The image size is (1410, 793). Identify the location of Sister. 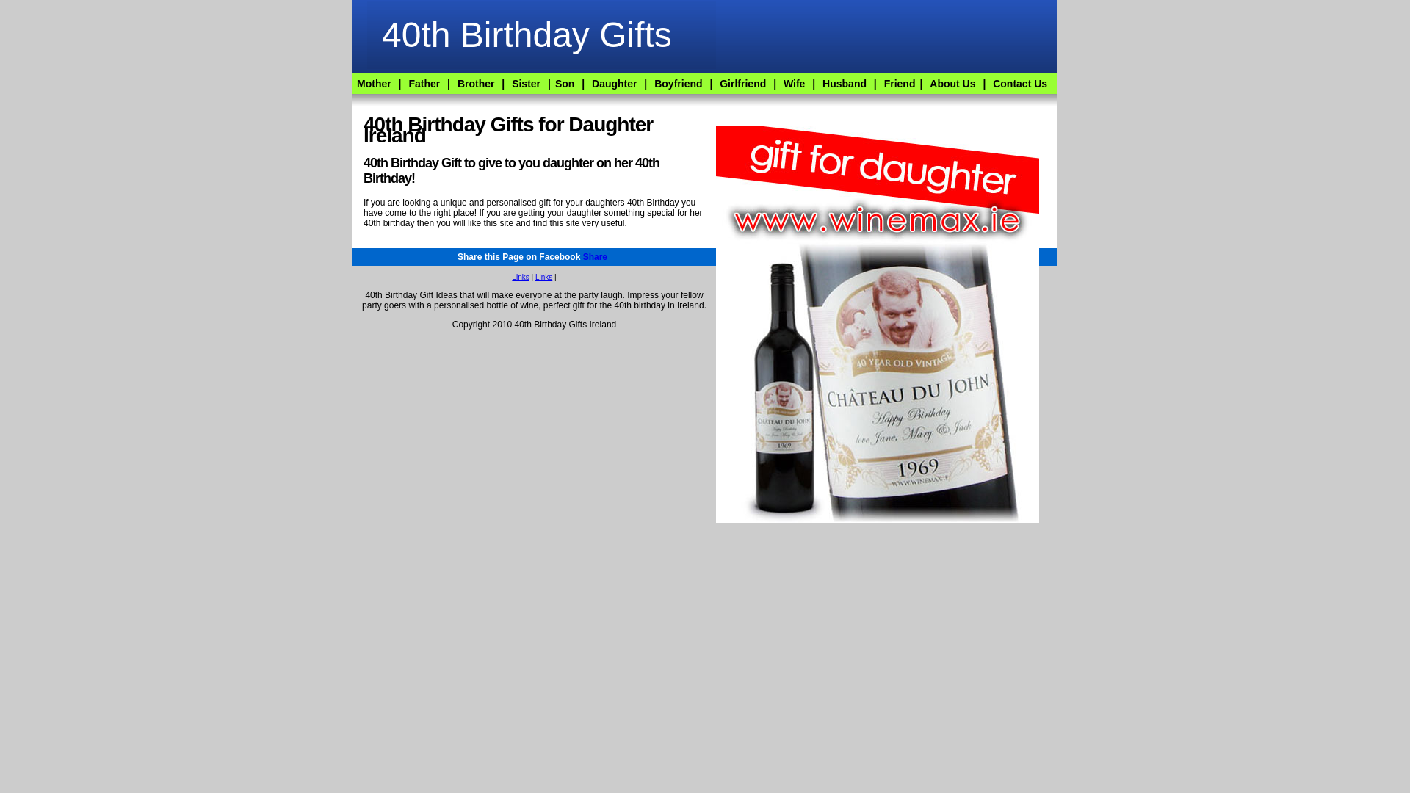
(526, 84).